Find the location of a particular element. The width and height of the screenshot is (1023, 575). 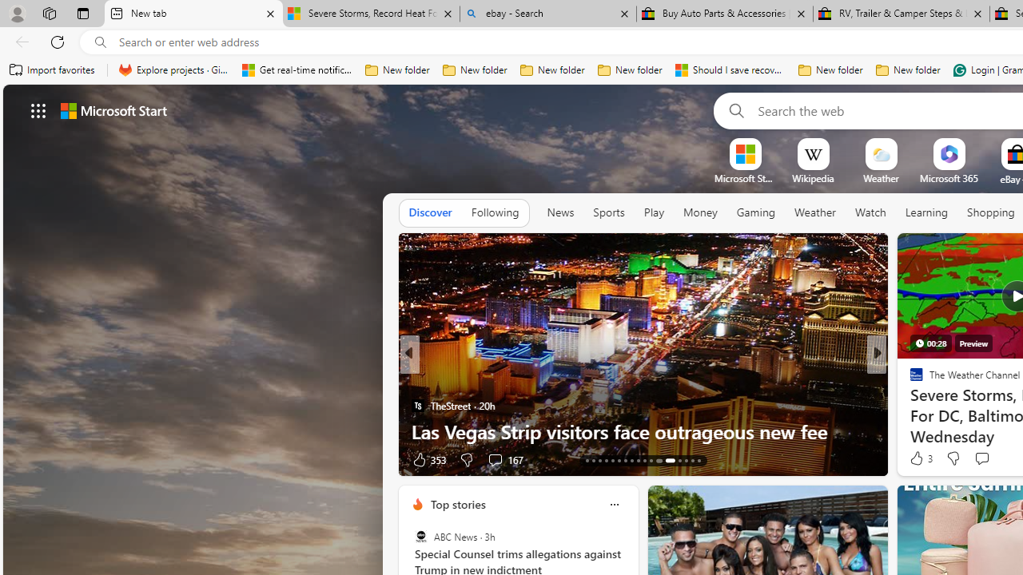

AutomationID: tab-16 is located at coordinates (606, 460).